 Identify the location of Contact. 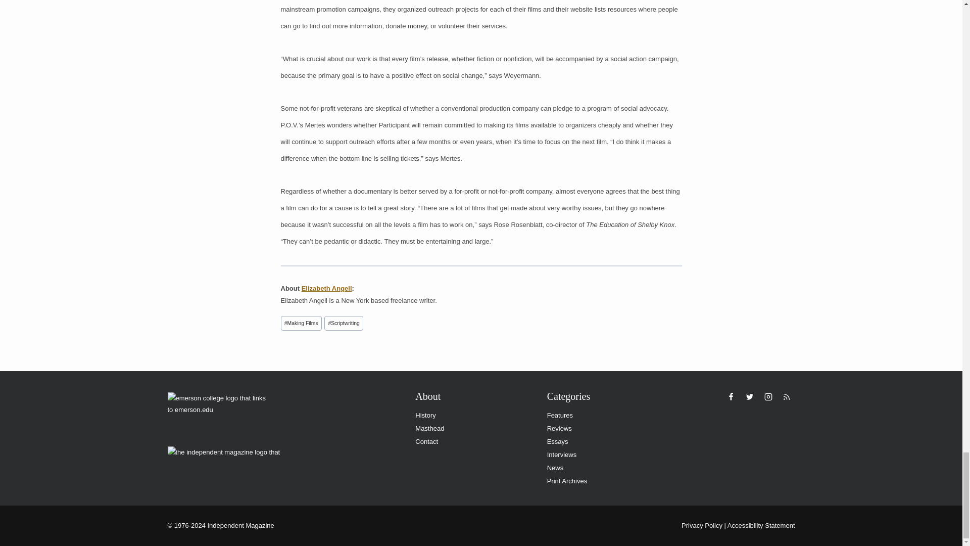
(473, 441).